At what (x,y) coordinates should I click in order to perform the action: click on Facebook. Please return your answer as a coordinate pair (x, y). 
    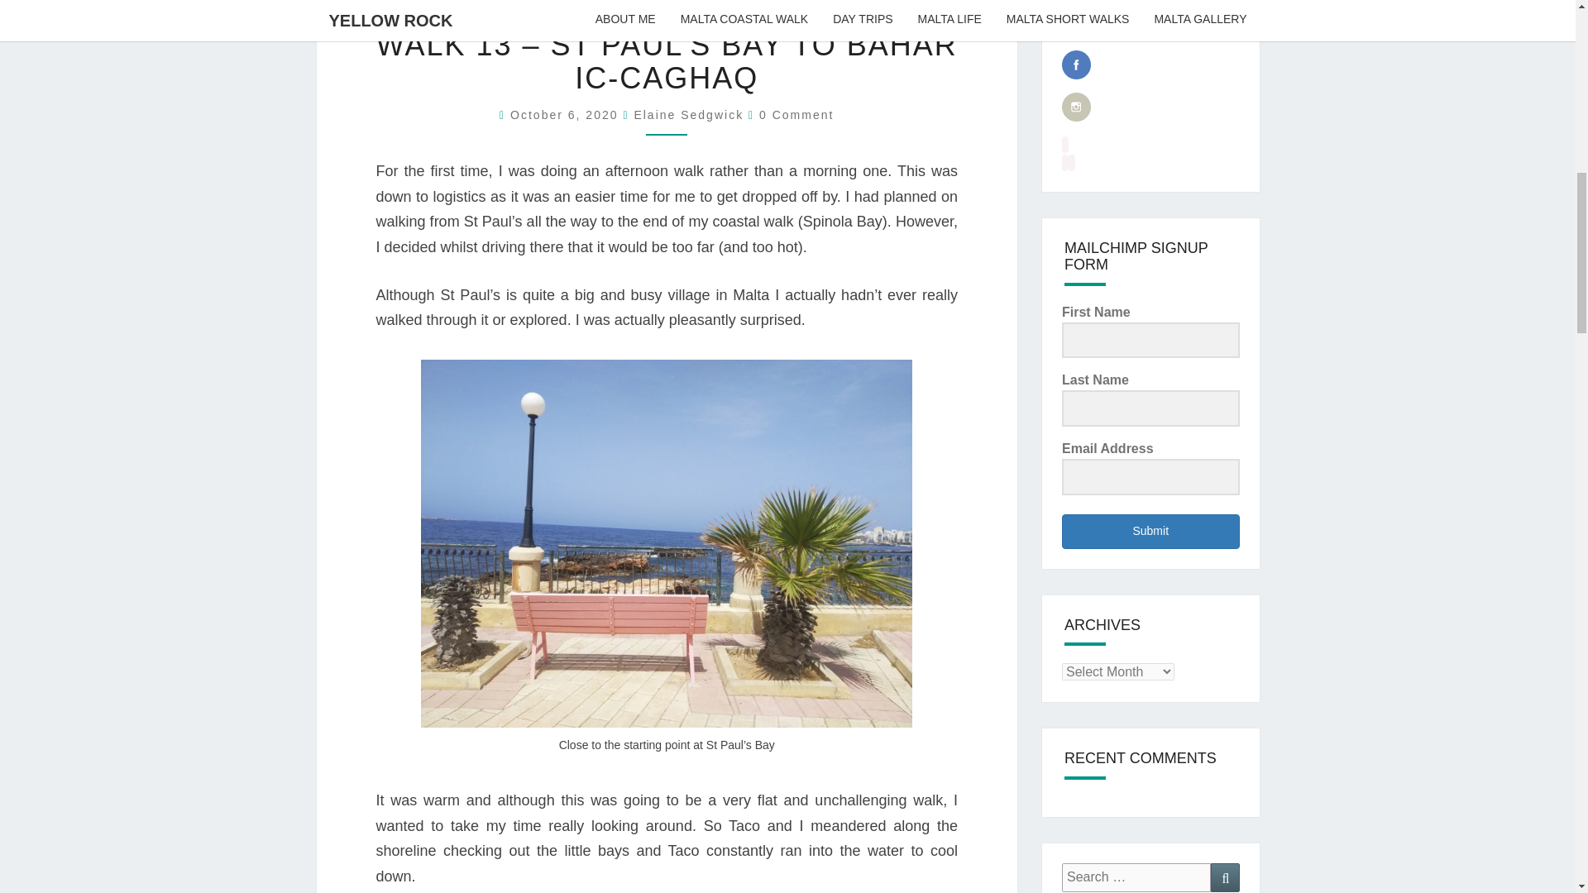
    Looking at the image, I should click on (1077, 64).